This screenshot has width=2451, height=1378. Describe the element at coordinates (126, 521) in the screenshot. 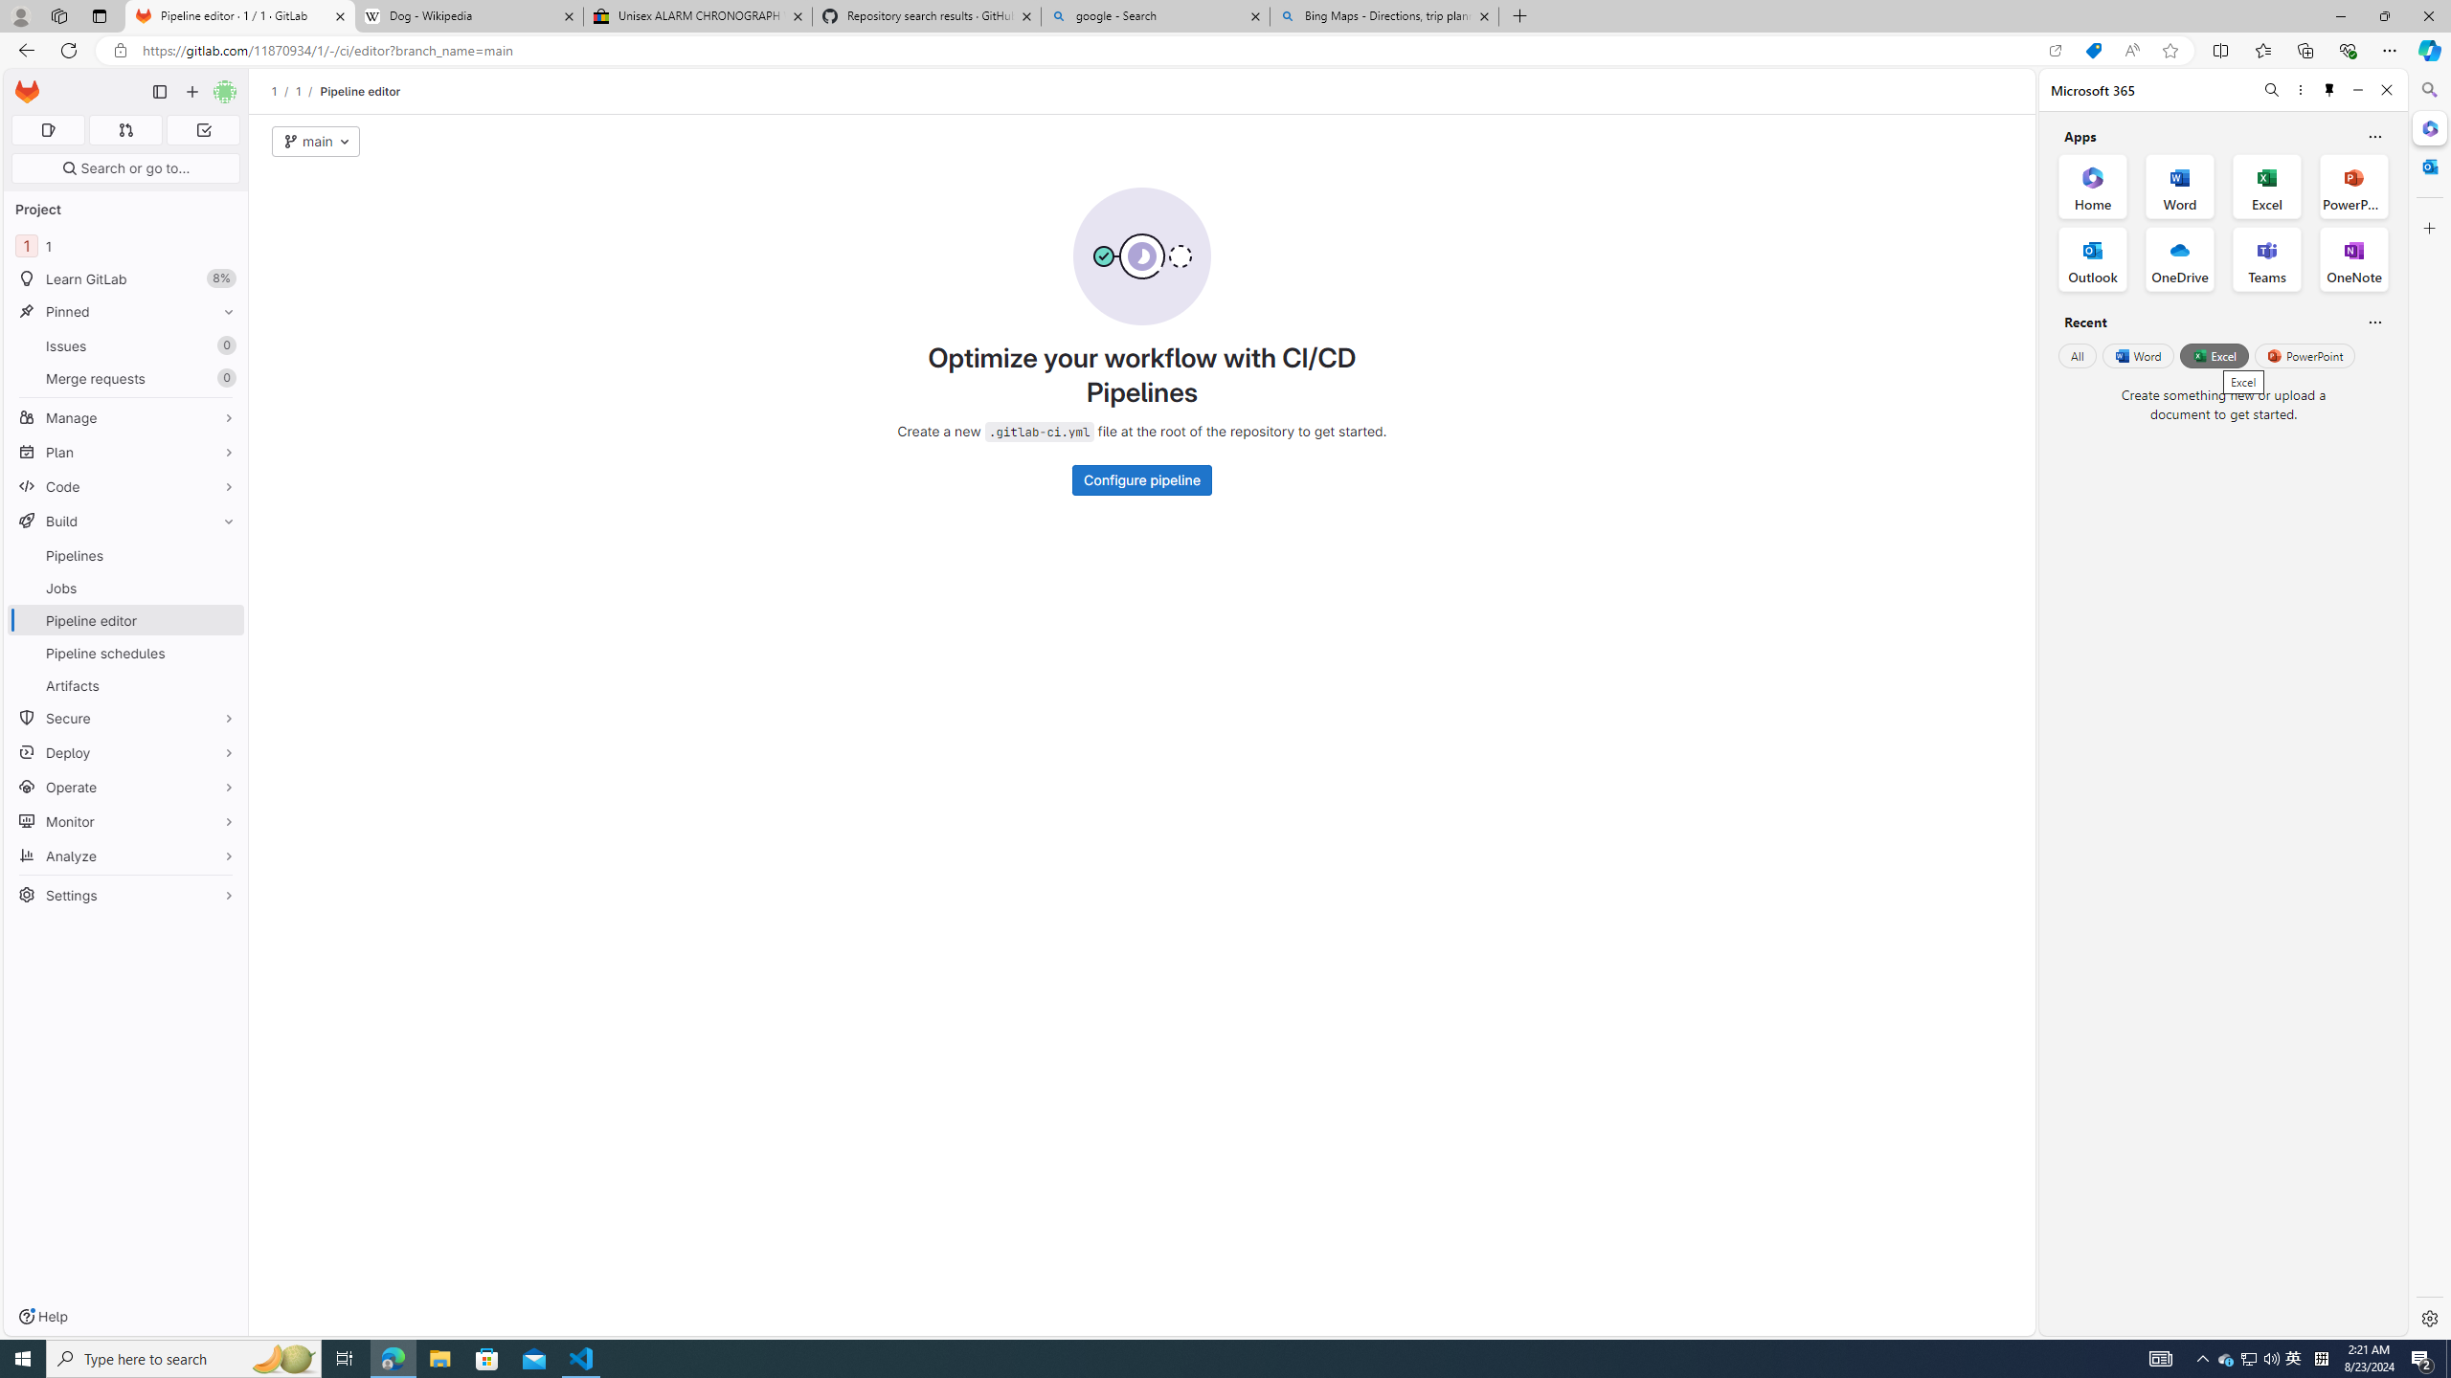

I see `Build` at that location.